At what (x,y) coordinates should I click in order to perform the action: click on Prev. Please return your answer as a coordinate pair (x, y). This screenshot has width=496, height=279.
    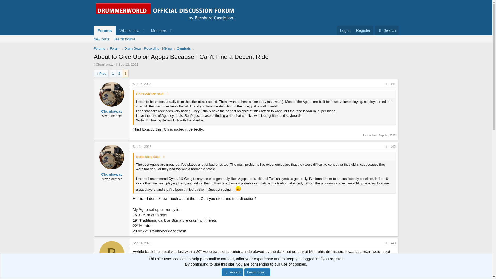
    Looking at the image, I should click on (148, 49).